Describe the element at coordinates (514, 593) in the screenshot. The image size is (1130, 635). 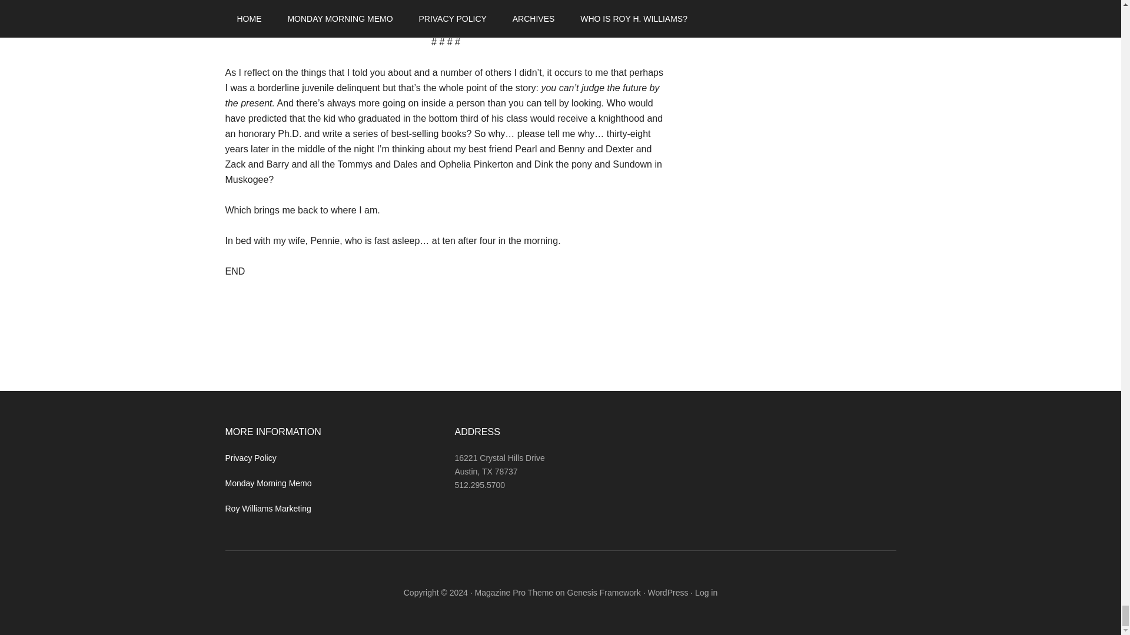
I see `Magazine Pro Theme` at that location.